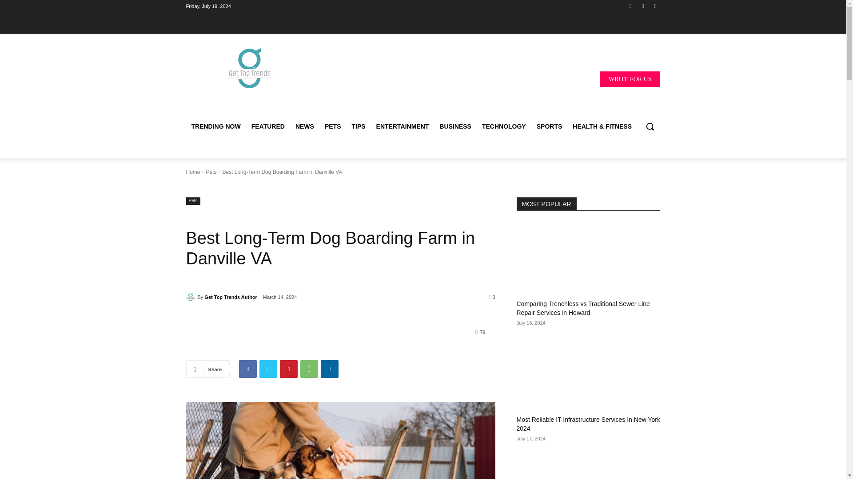 This screenshot has width=853, height=479. Describe the element at coordinates (191, 297) in the screenshot. I see `Get Top Trends Author` at that location.